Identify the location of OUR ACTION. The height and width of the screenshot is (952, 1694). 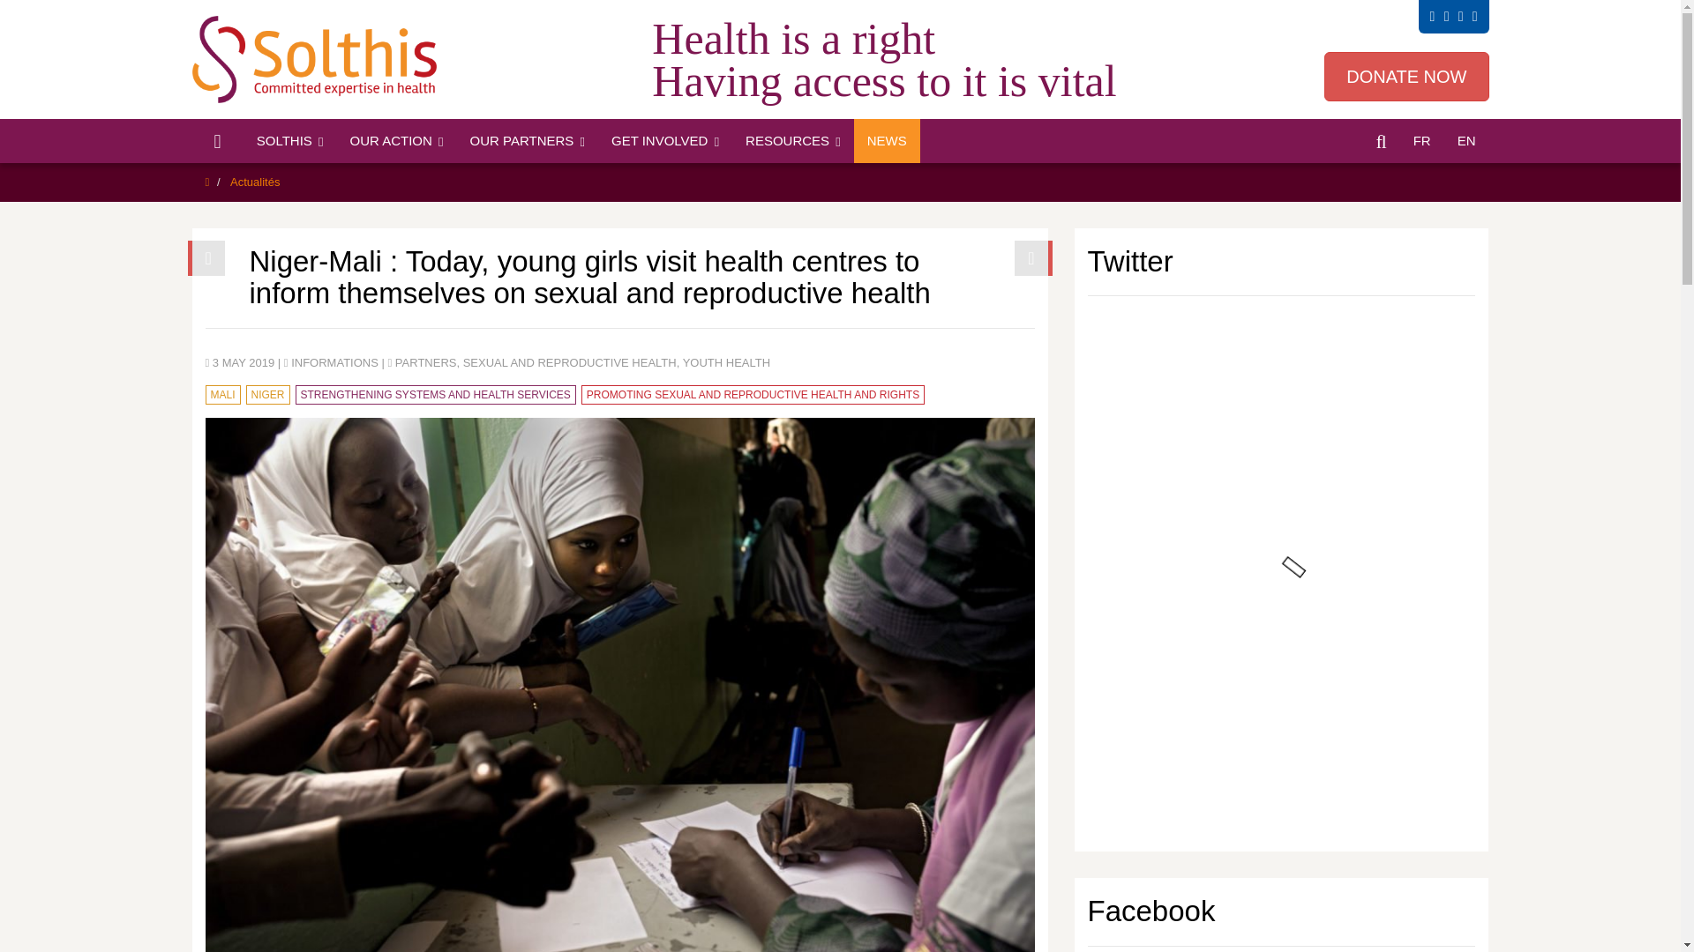
(397, 141).